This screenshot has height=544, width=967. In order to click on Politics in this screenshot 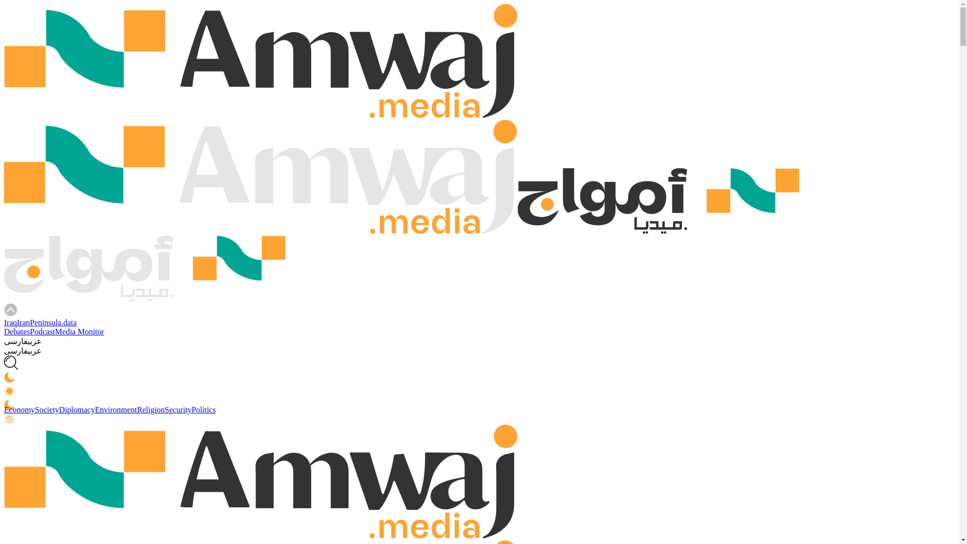, I will do `click(203, 409)`.